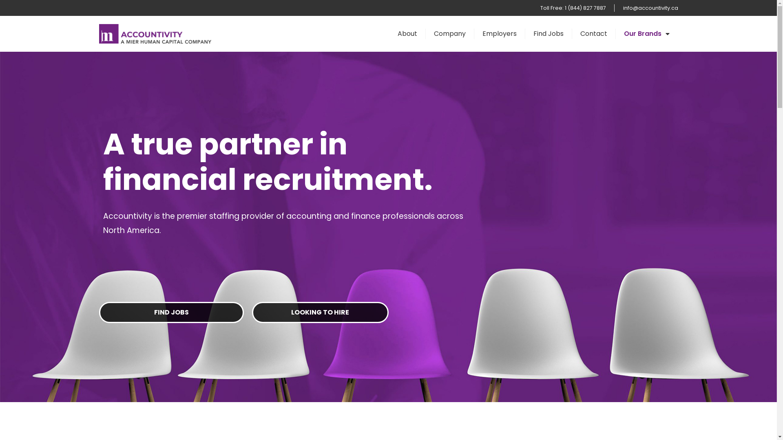 The height and width of the screenshot is (440, 783). What do you see at coordinates (500, 34) in the screenshot?
I see `Employers` at bounding box center [500, 34].